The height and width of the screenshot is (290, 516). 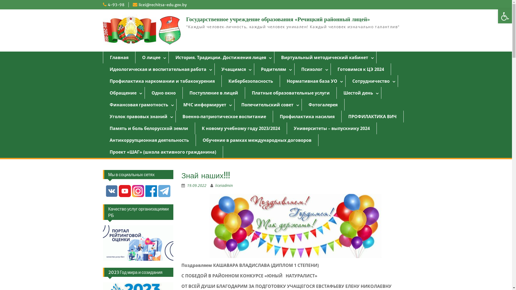 What do you see at coordinates (163, 5) in the screenshot?
I see `licei@rechitsa-edu.gov.by` at bounding box center [163, 5].